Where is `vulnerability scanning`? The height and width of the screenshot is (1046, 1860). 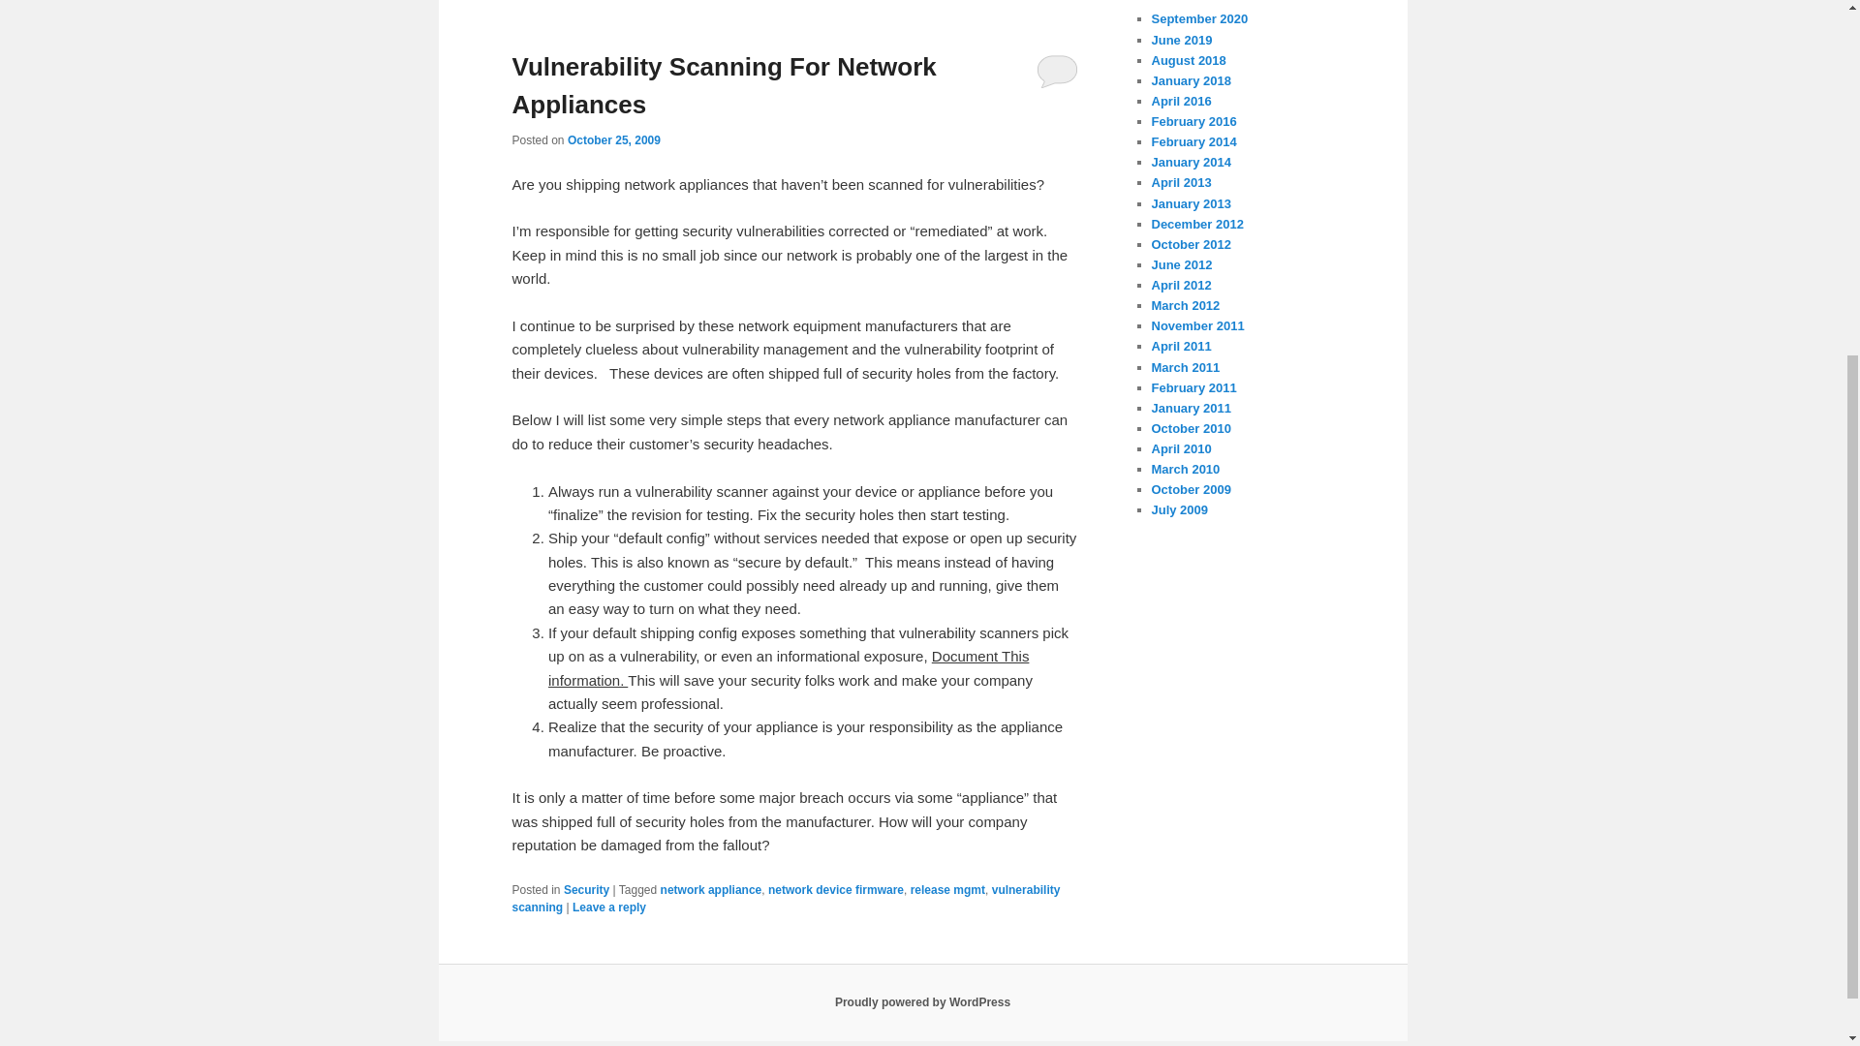
vulnerability scanning is located at coordinates (786, 898).